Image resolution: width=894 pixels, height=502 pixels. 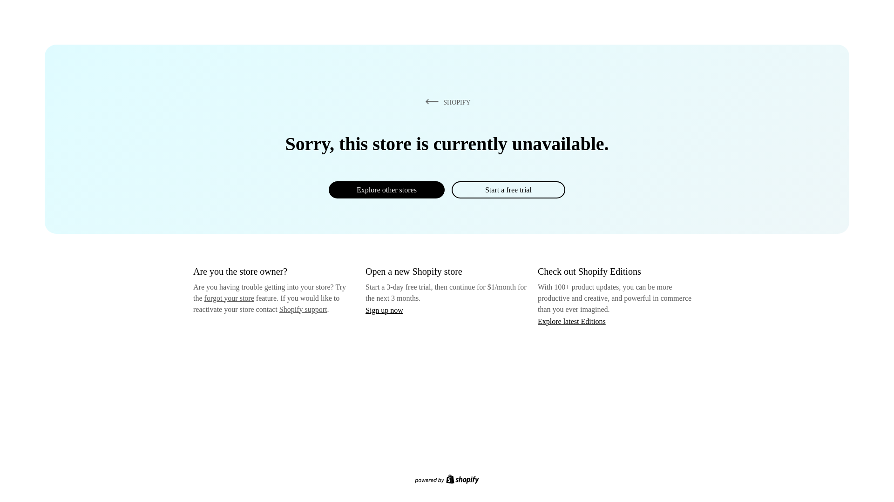 What do you see at coordinates (446, 102) in the screenshot?
I see `SHOPIFY` at bounding box center [446, 102].